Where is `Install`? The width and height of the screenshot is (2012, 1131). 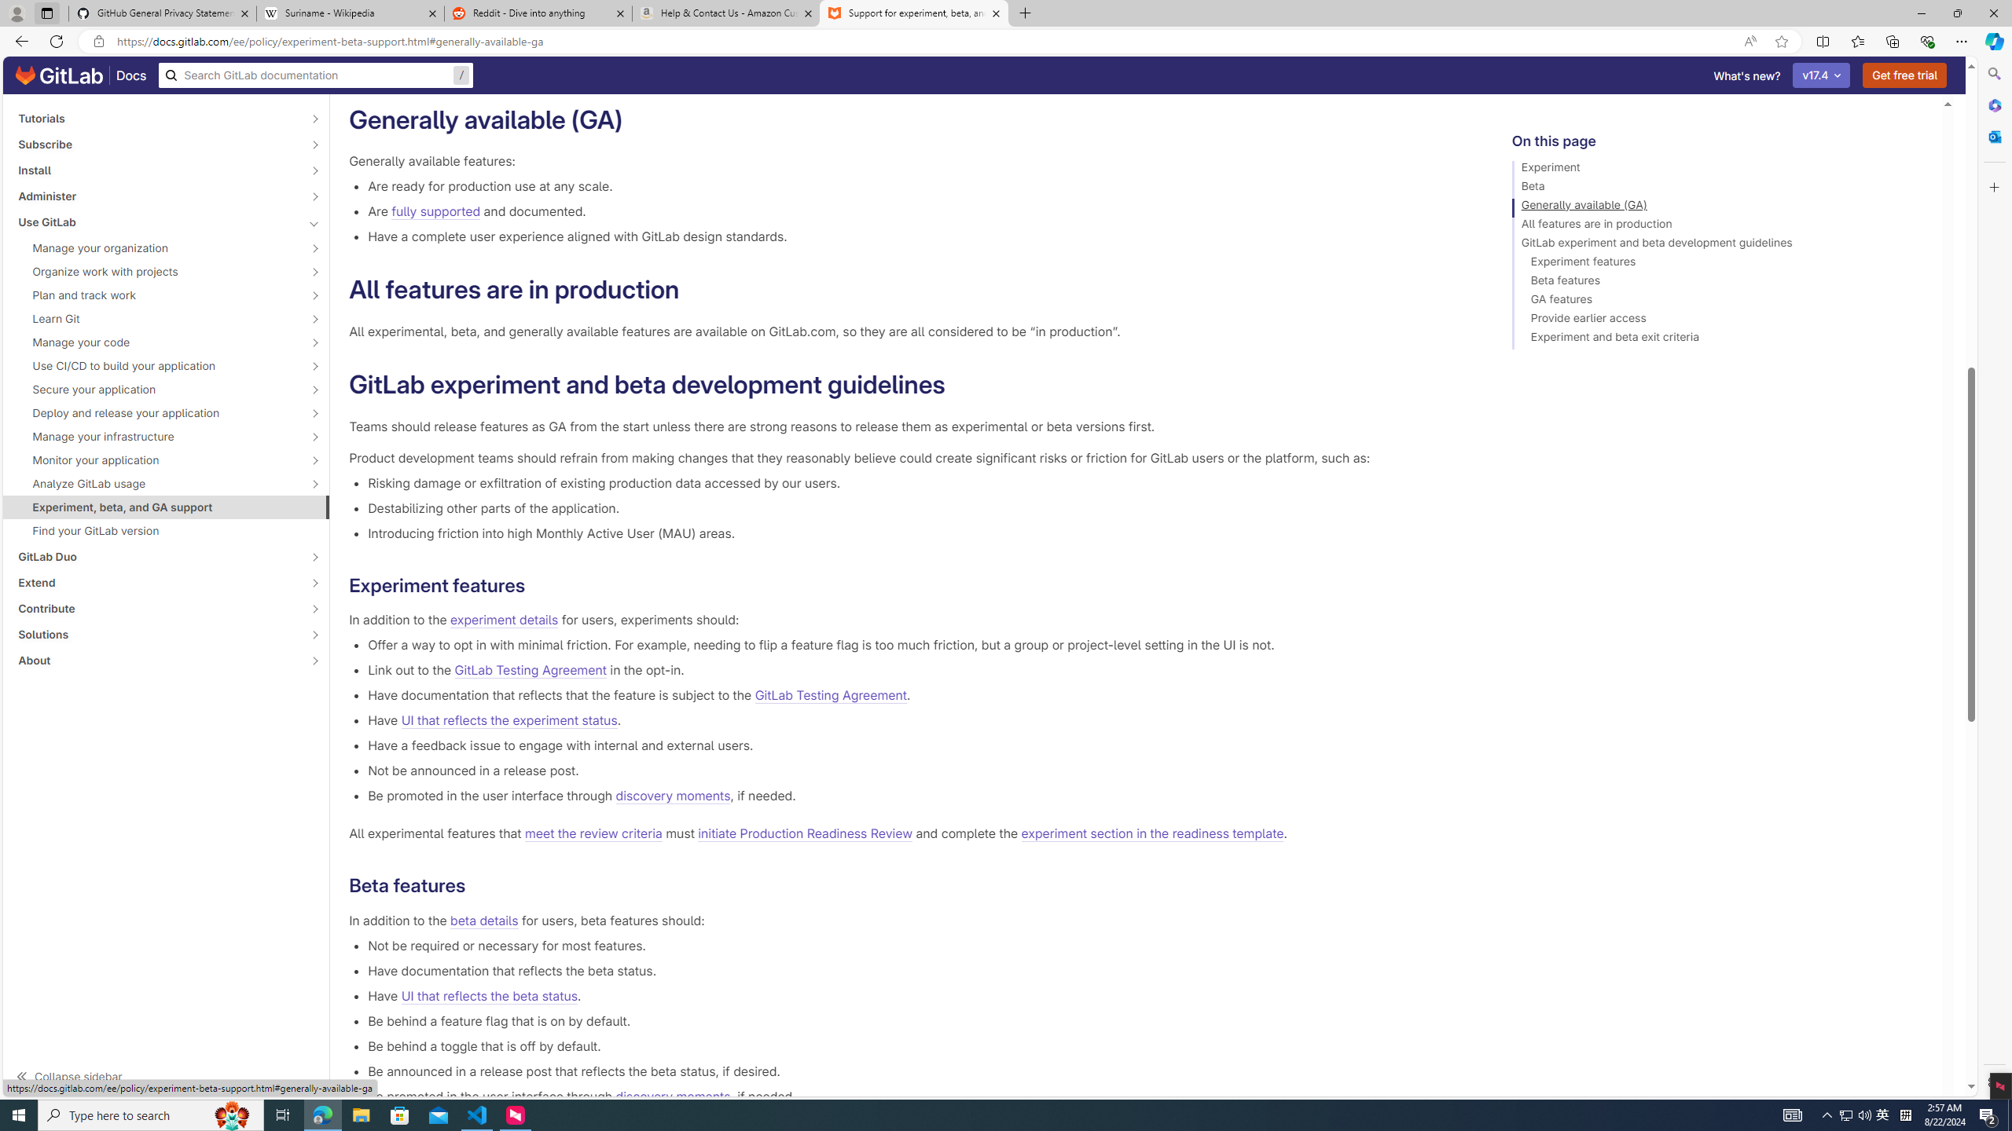
Install is located at coordinates (157, 170).